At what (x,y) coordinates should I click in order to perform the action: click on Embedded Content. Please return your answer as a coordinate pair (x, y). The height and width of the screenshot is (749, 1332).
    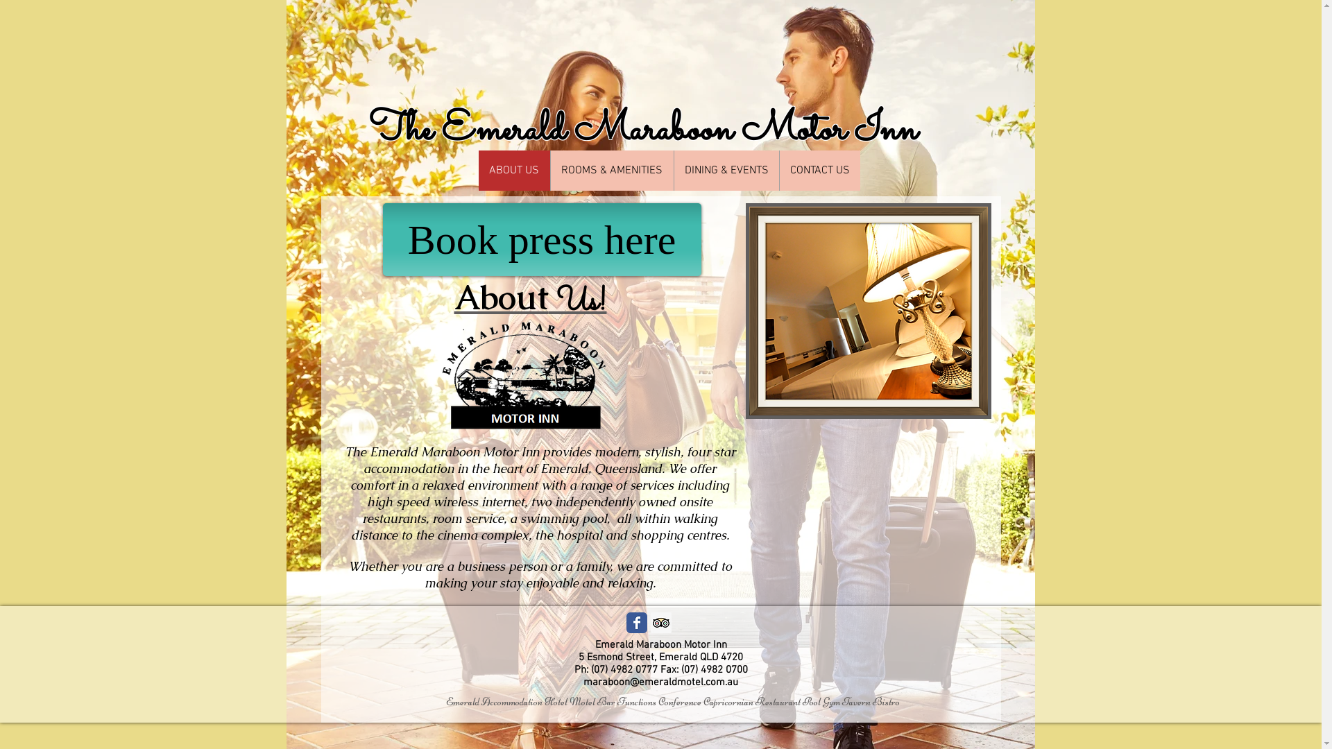
    Looking at the image, I should click on (889, 477).